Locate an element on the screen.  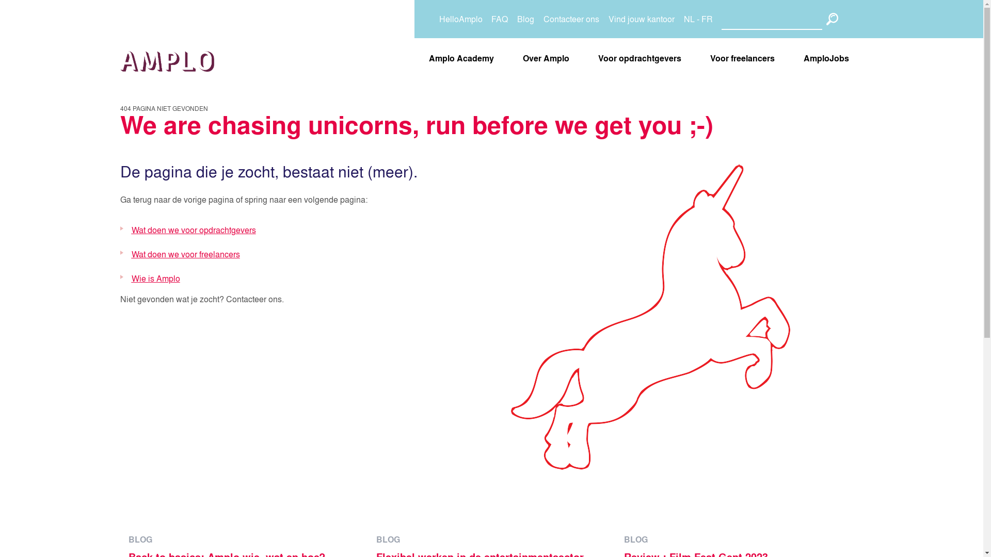
Vind jouw kantoor is located at coordinates (642, 19).